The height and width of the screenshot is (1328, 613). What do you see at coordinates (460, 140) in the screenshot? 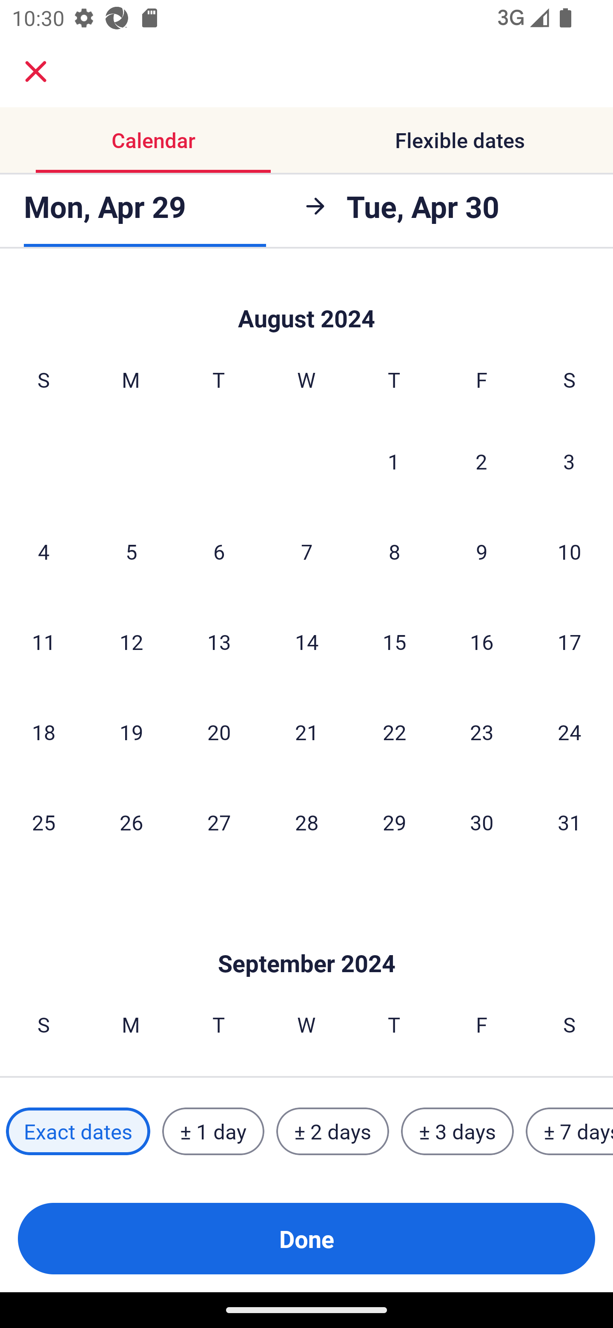
I see `Flexible dates` at bounding box center [460, 140].